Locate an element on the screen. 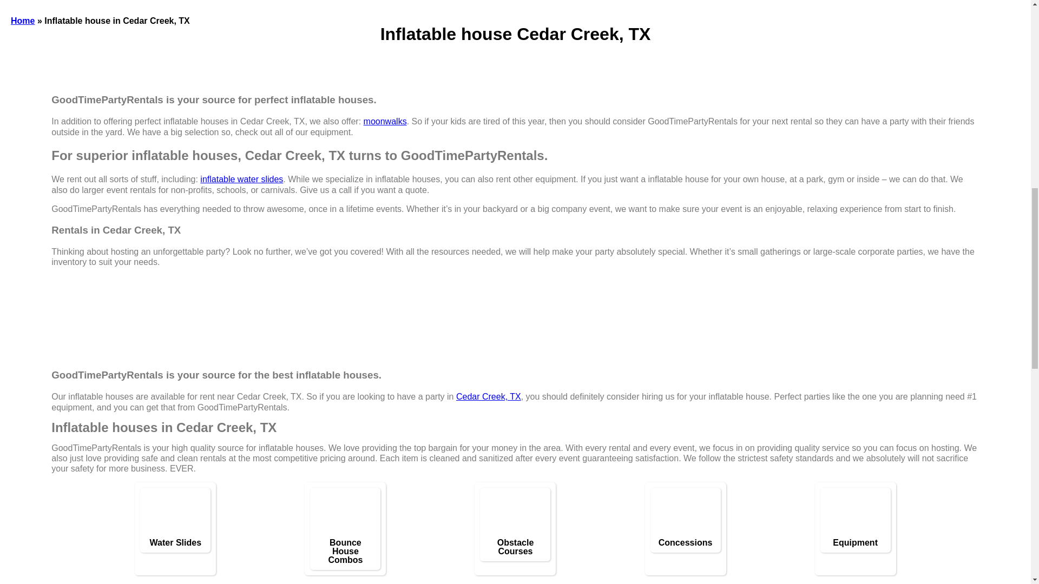 The image size is (1039, 584). Home is located at coordinates (22, 21).